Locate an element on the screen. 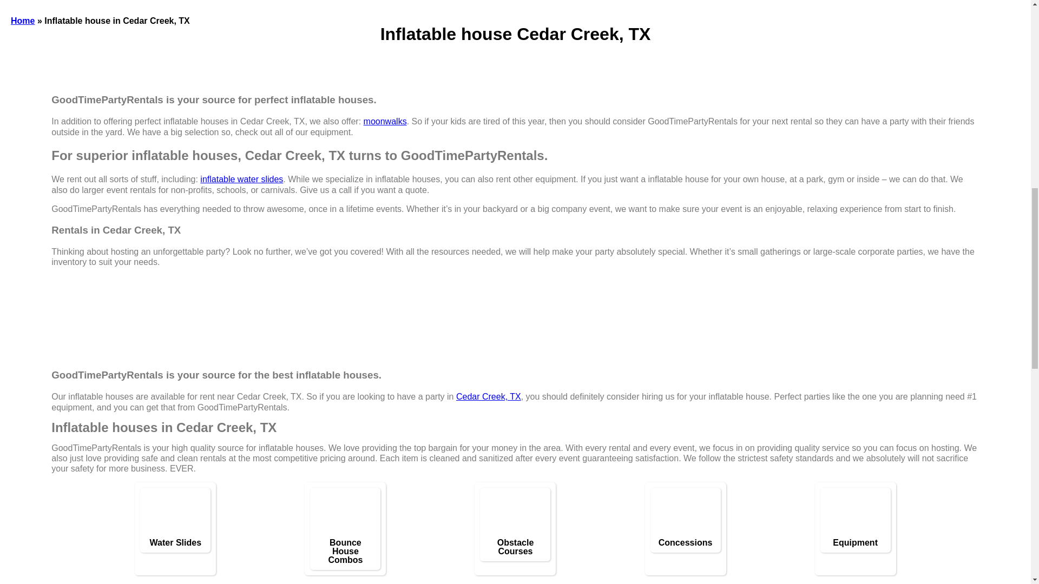 The image size is (1039, 584). Home is located at coordinates (22, 21).